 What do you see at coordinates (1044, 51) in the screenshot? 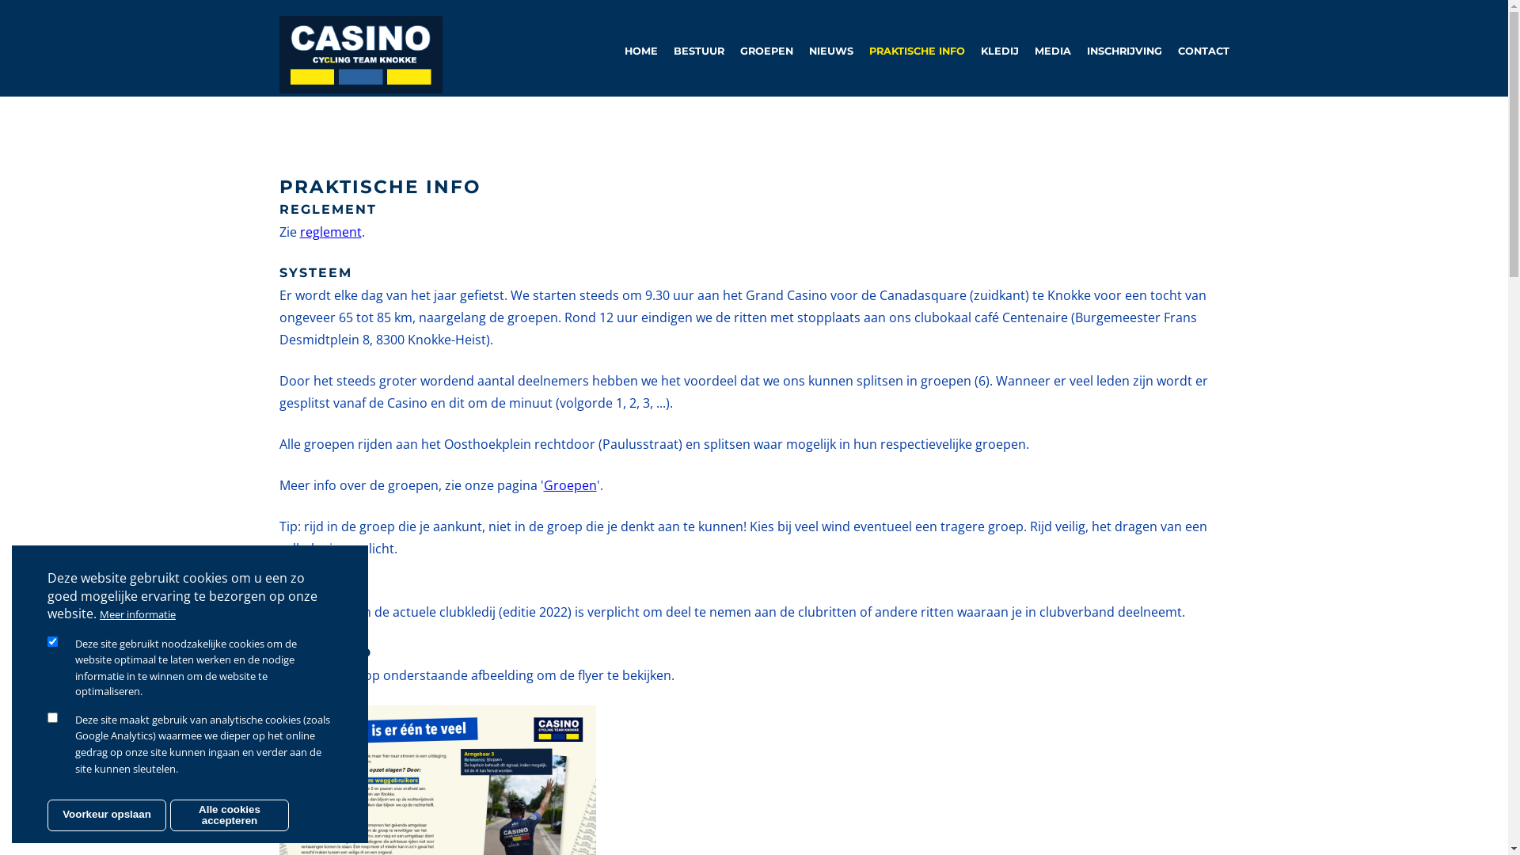
I see `MEDIA` at bounding box center [1044, 51].